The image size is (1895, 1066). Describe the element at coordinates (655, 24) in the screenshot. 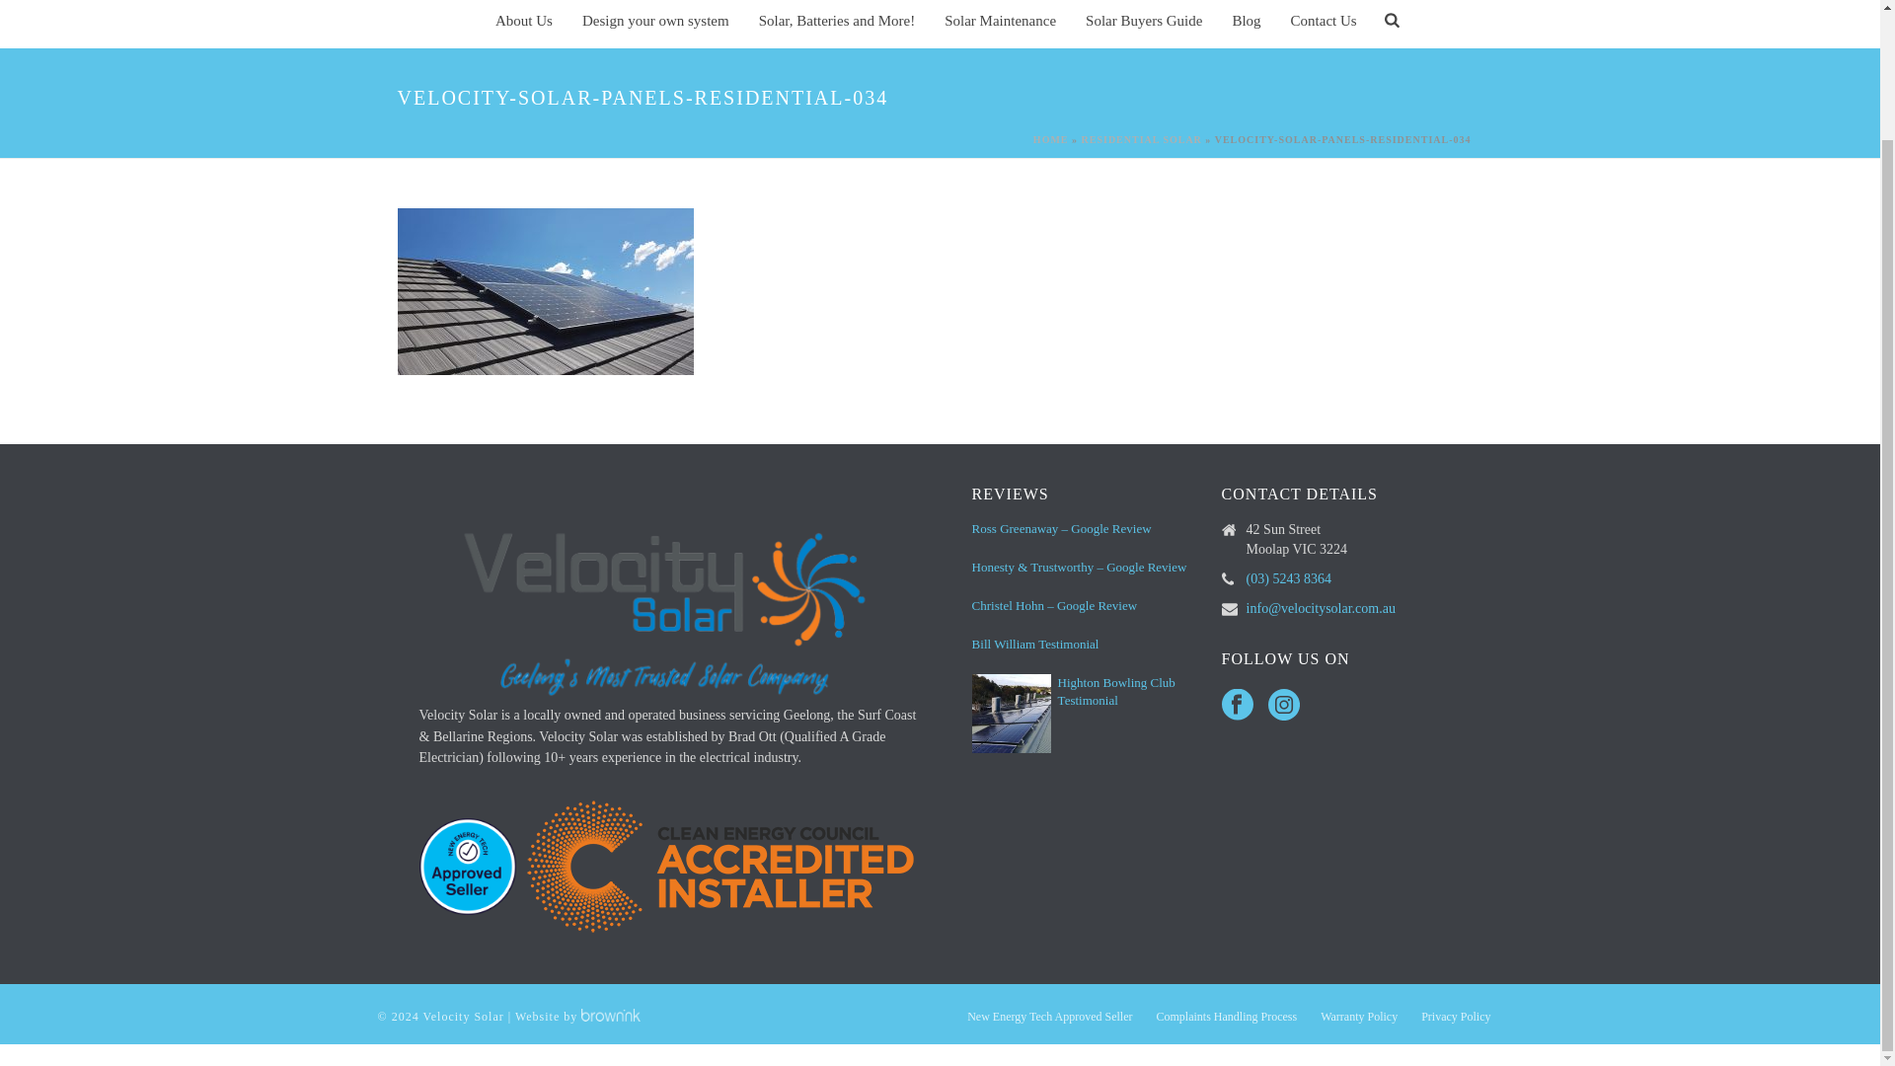

I see `Design your own system` at that location.